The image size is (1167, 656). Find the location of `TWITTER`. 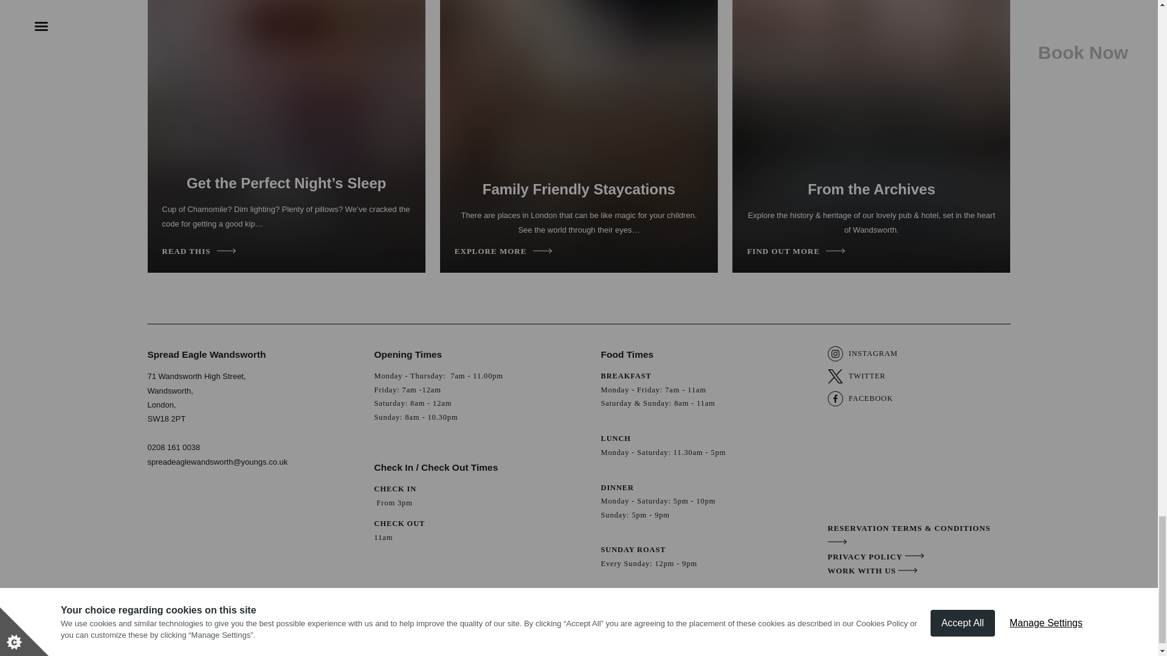

TWITTER is located at coordinates (863, 375).